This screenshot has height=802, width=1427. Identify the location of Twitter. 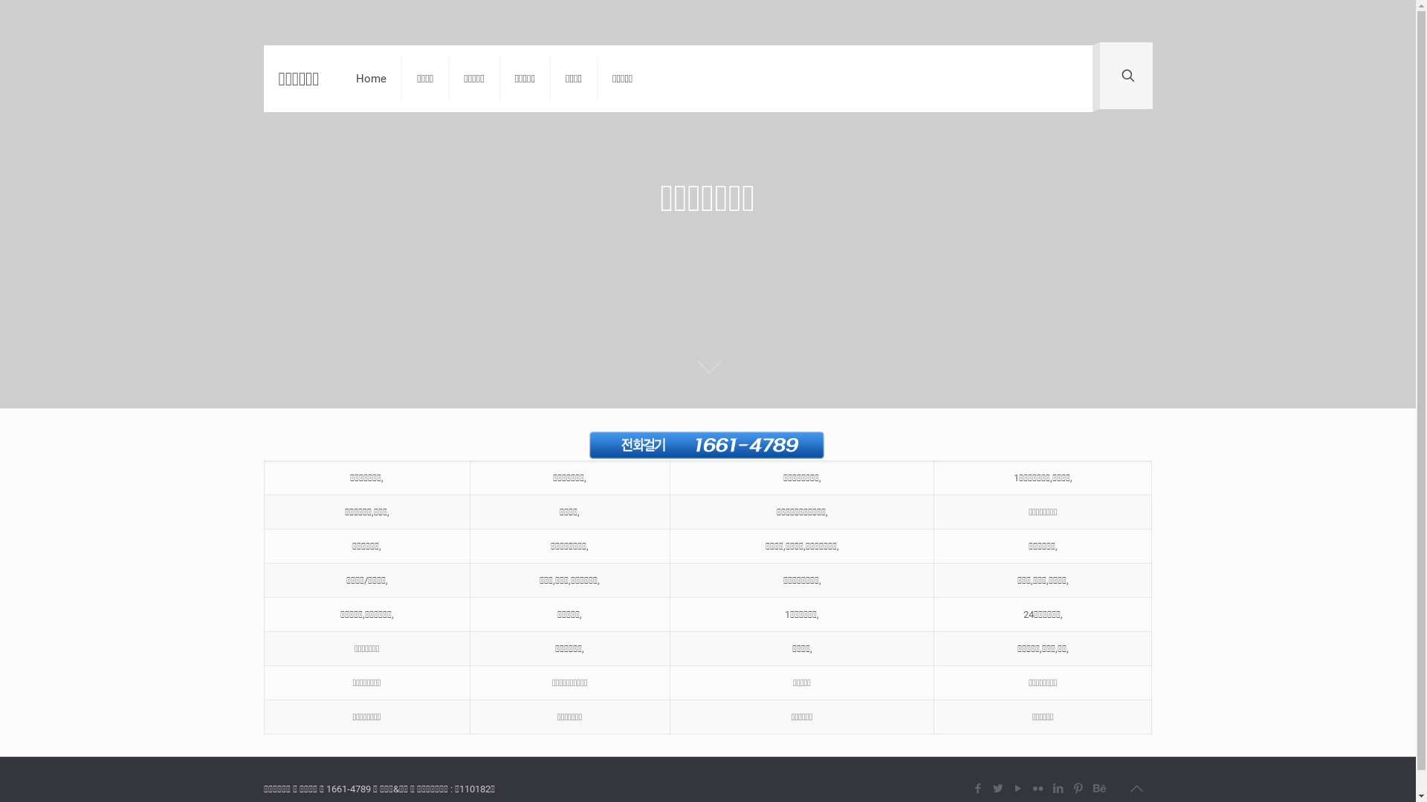
(997, 789).